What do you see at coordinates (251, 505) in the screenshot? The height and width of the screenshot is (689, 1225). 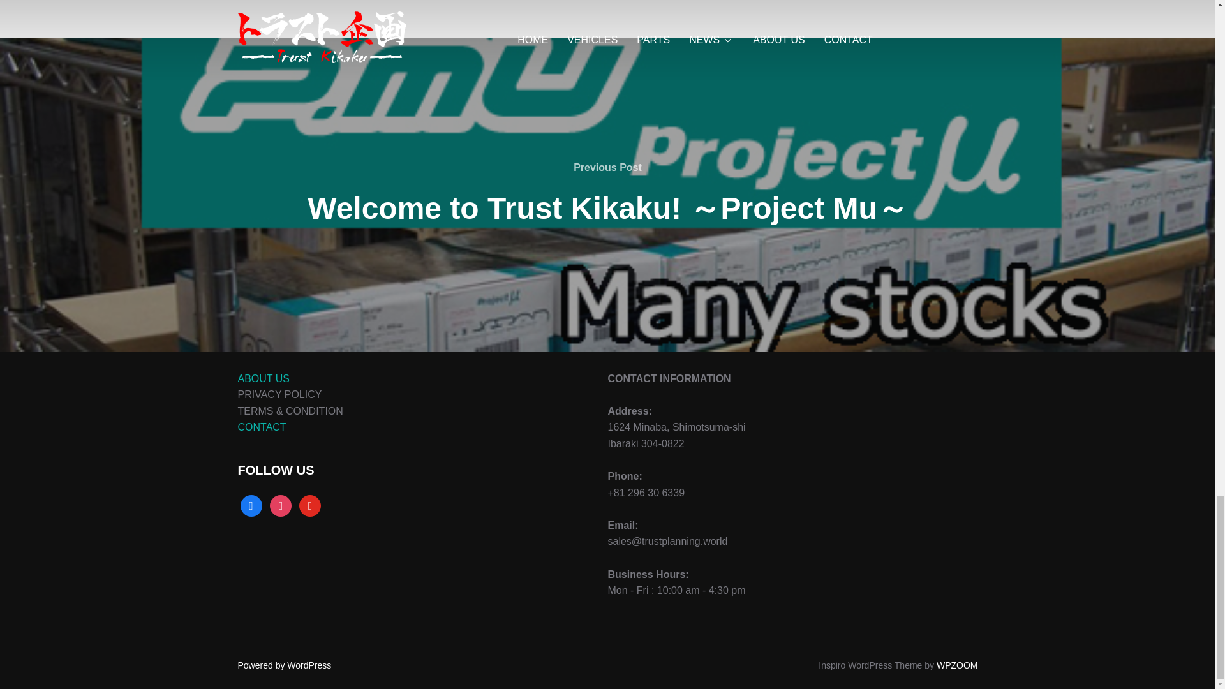 I see `Facebook` at bounding box center [251, 505].